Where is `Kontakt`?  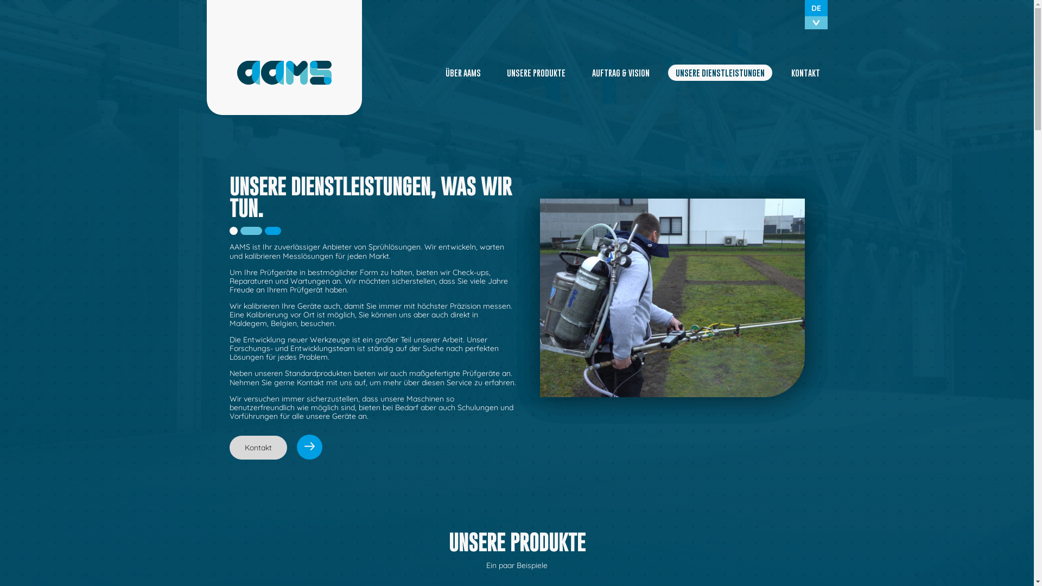 Kontakt is located at coordinates (276, 448).